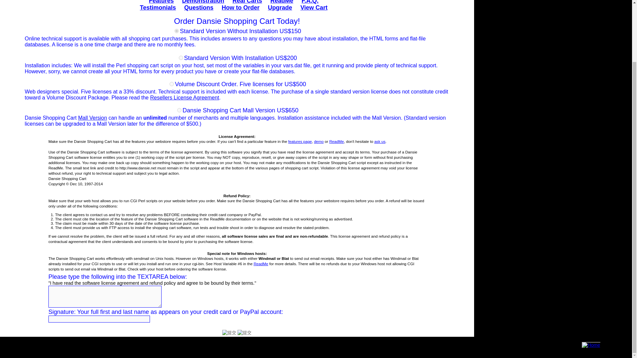 The height and width of the screenshot is (358, 637). What do you see at coordinates (281, 2) in the screenshot?
I see `ReadMe` at bounding box center [281, 2].